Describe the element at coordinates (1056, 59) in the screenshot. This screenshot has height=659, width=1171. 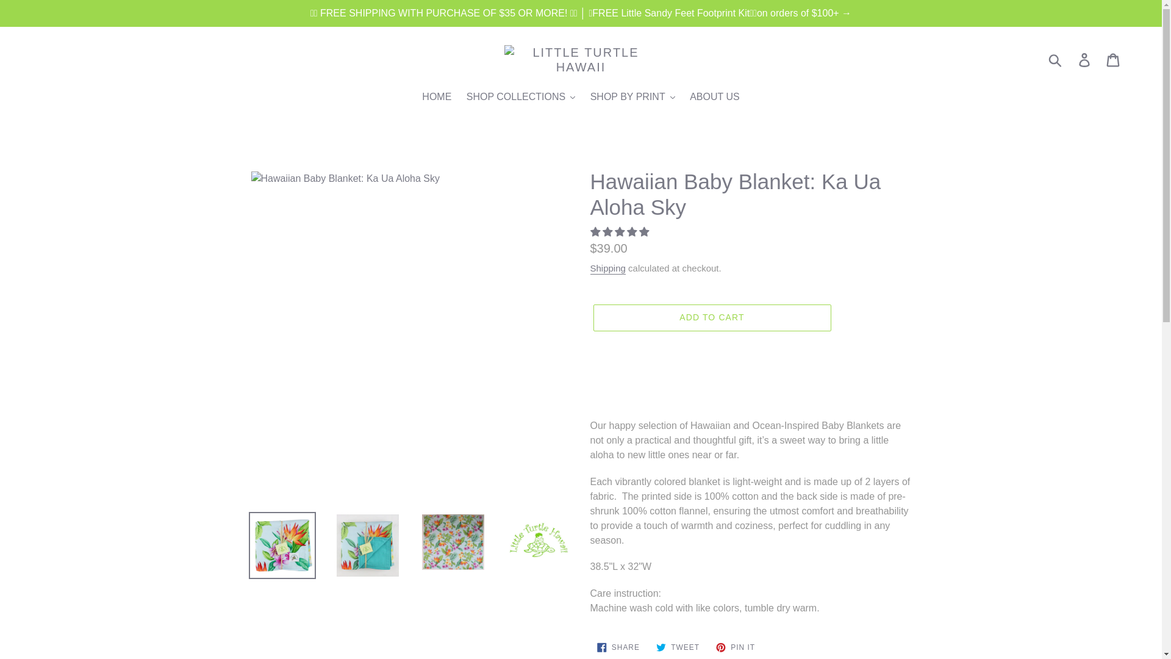
I see `Submit` at that location.